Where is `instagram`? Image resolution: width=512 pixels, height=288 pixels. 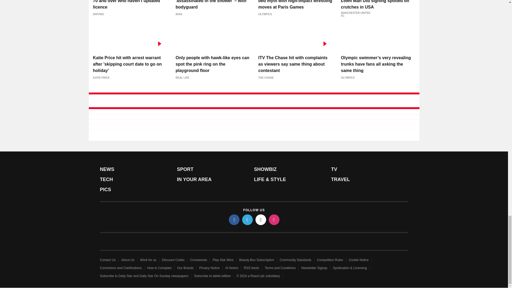 instagram is located at coordinates (274, 219).